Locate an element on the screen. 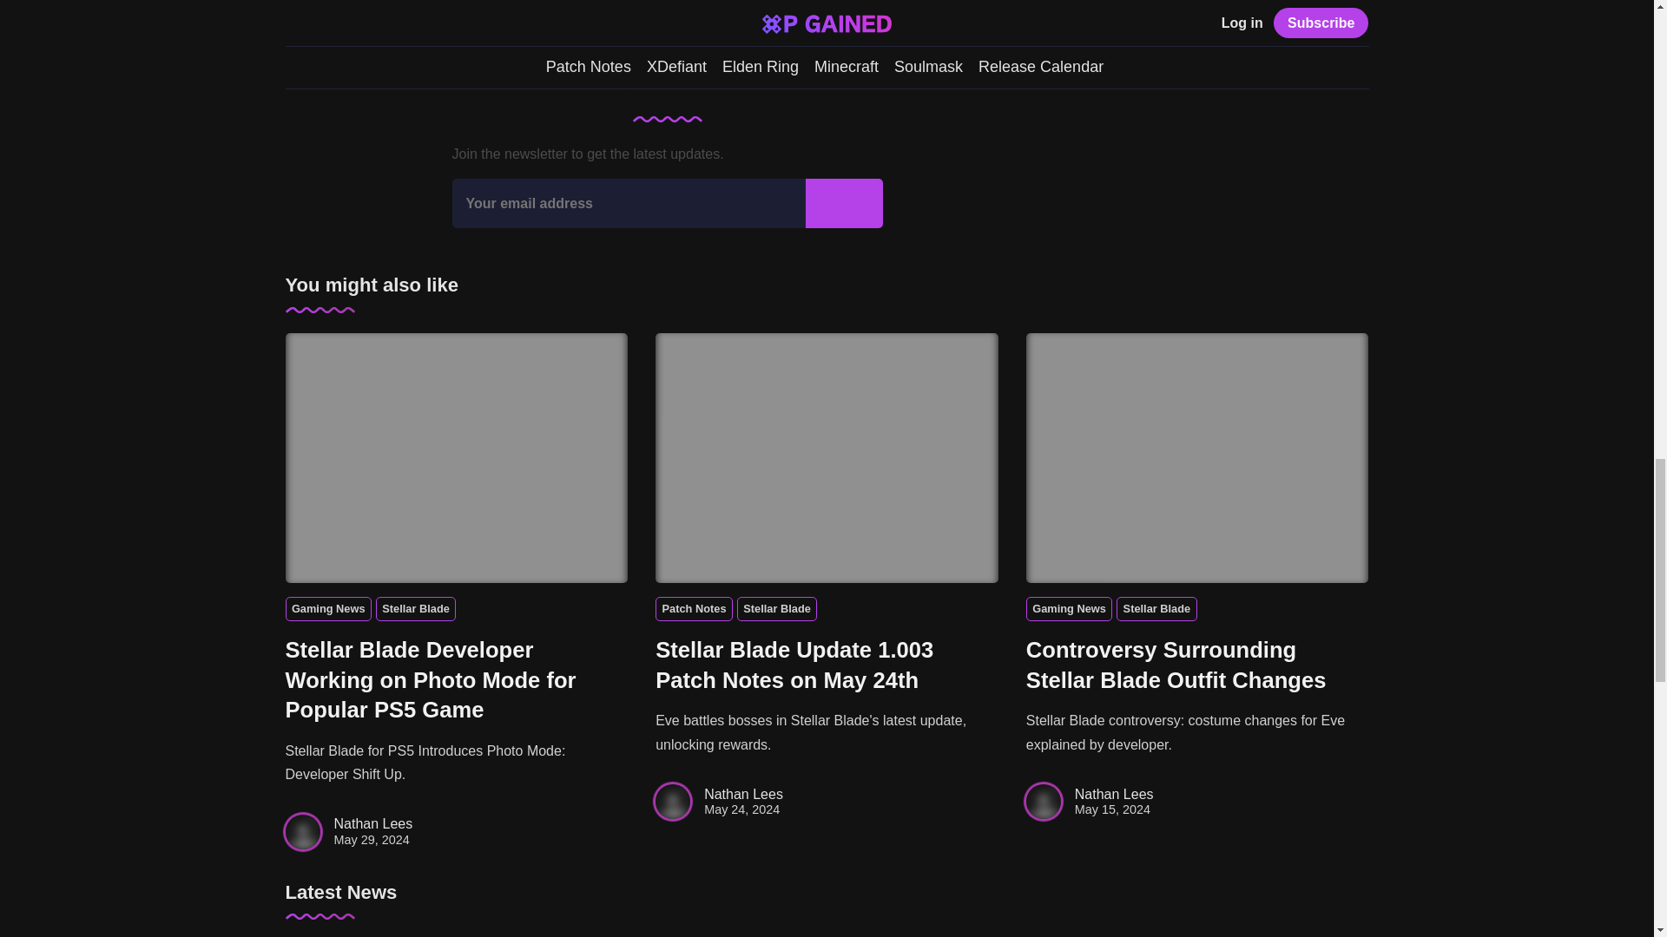 The image size is (1667, 937). Gaming News is located at coordinates (327, 609).